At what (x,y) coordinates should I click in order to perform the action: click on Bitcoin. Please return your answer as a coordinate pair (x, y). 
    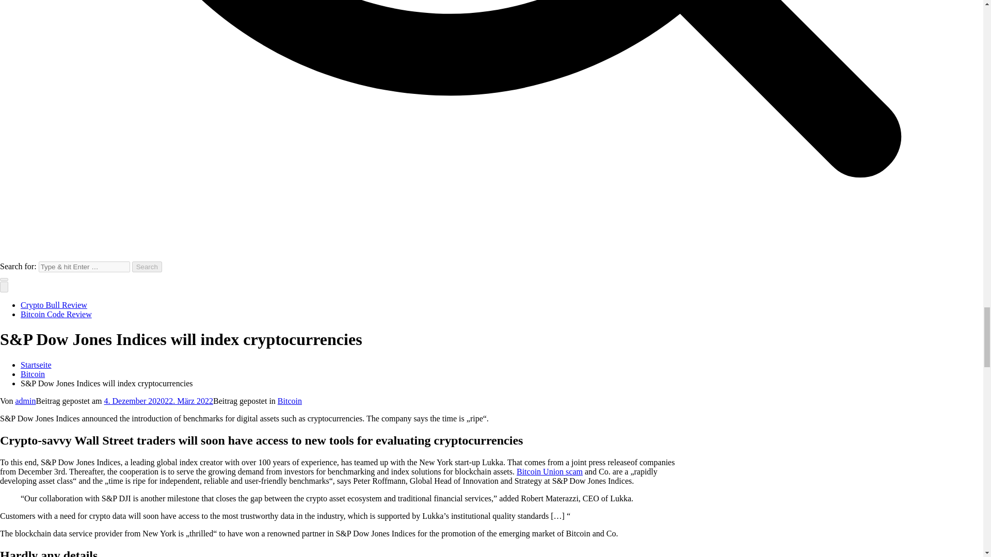
    Looking at the image, I should click on (33, 374).